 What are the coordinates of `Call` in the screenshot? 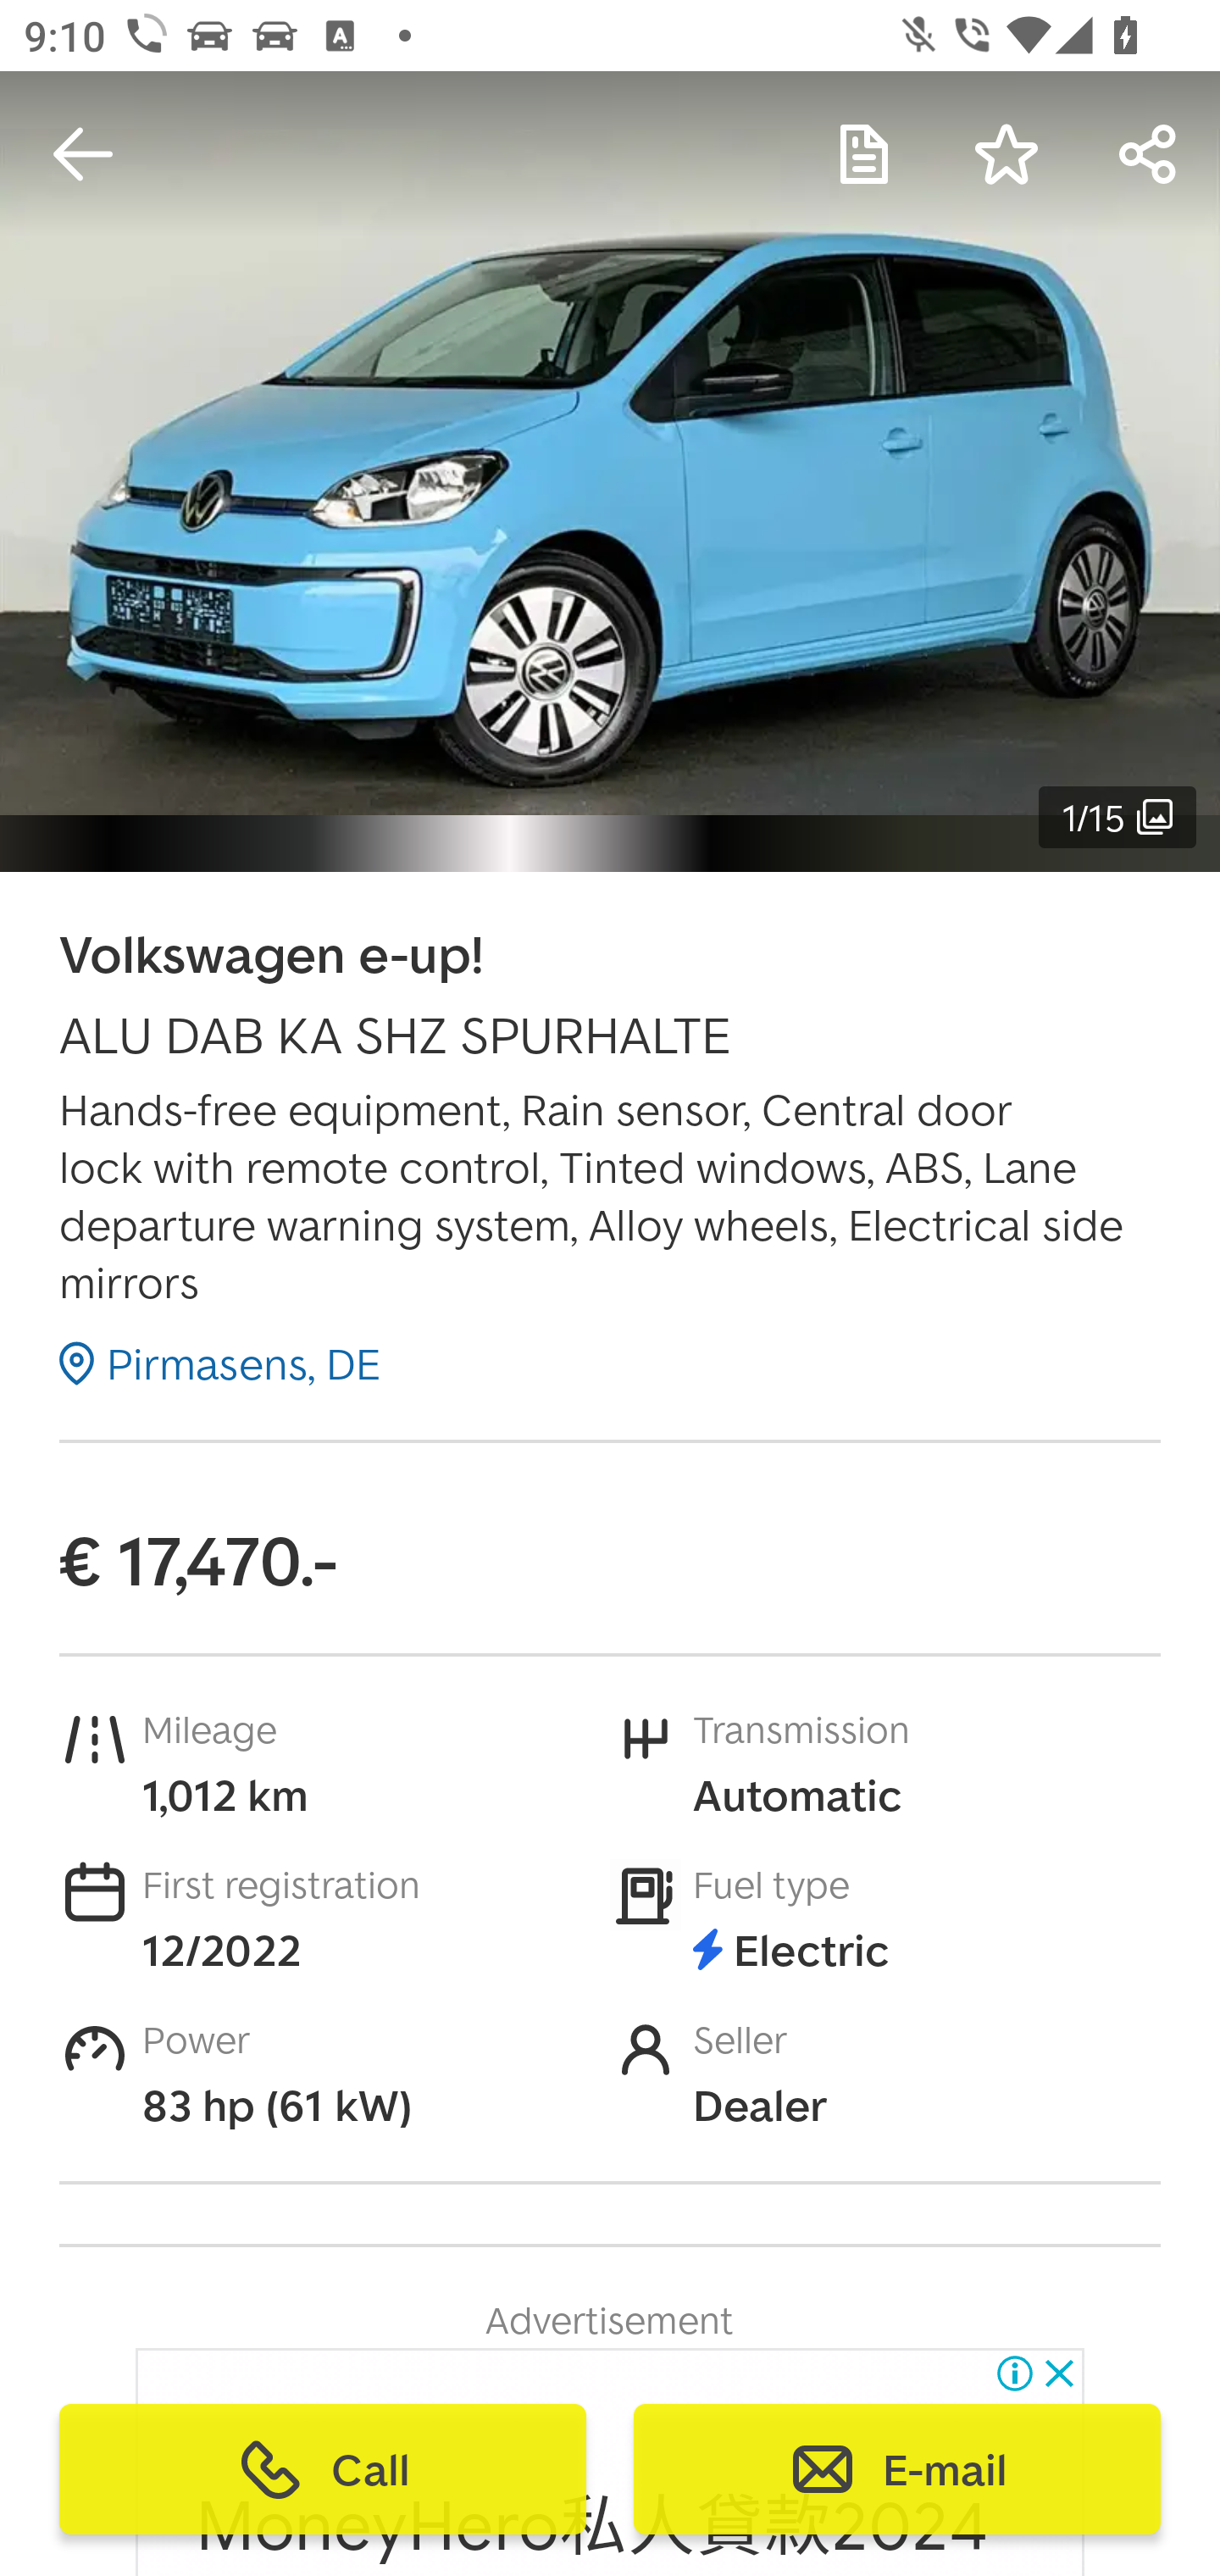 It's located at (323, 2469).